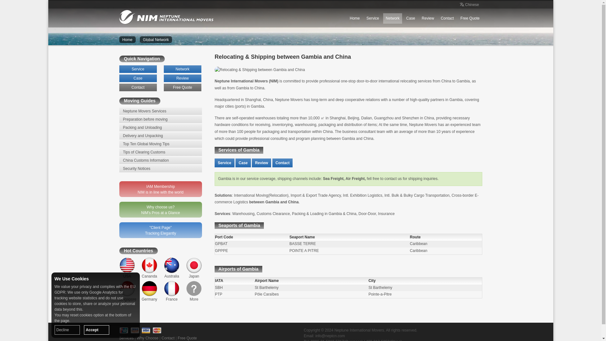 This screenshot has height=341, width=606. What do you see at coordinates (355, 18) in the screenshot?
I see `Home` at bounding box center [355, 18].